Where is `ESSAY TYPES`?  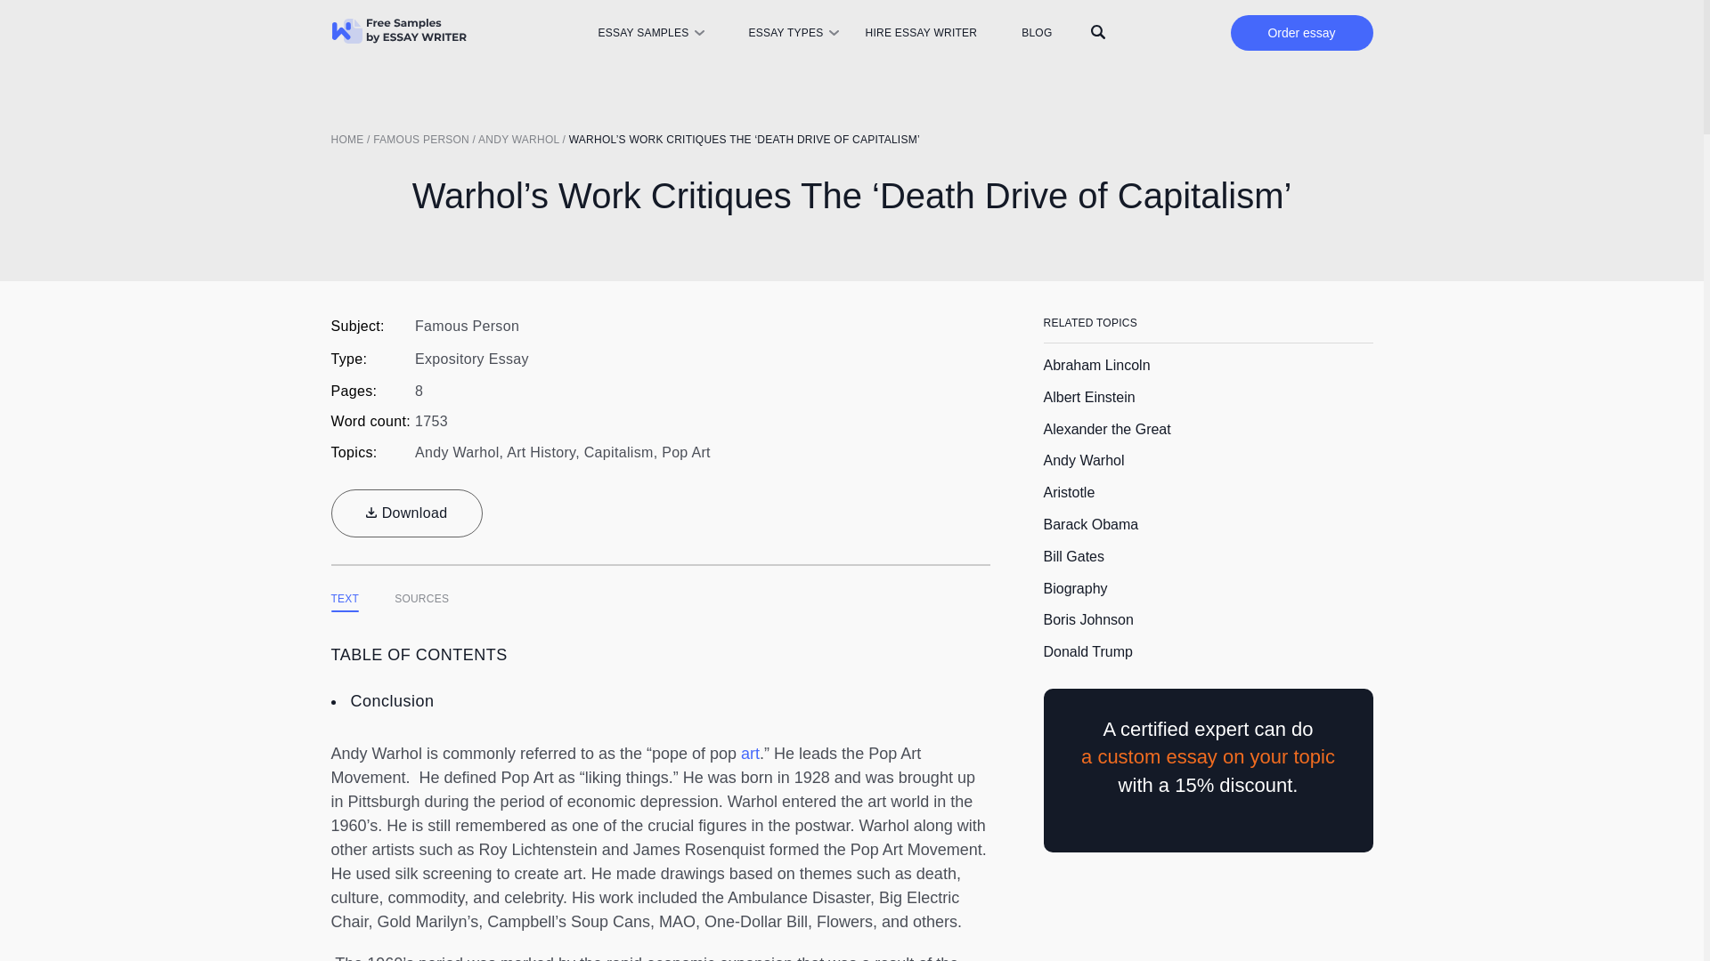
ESSAY TYPES is located at coordinates (786, 33).